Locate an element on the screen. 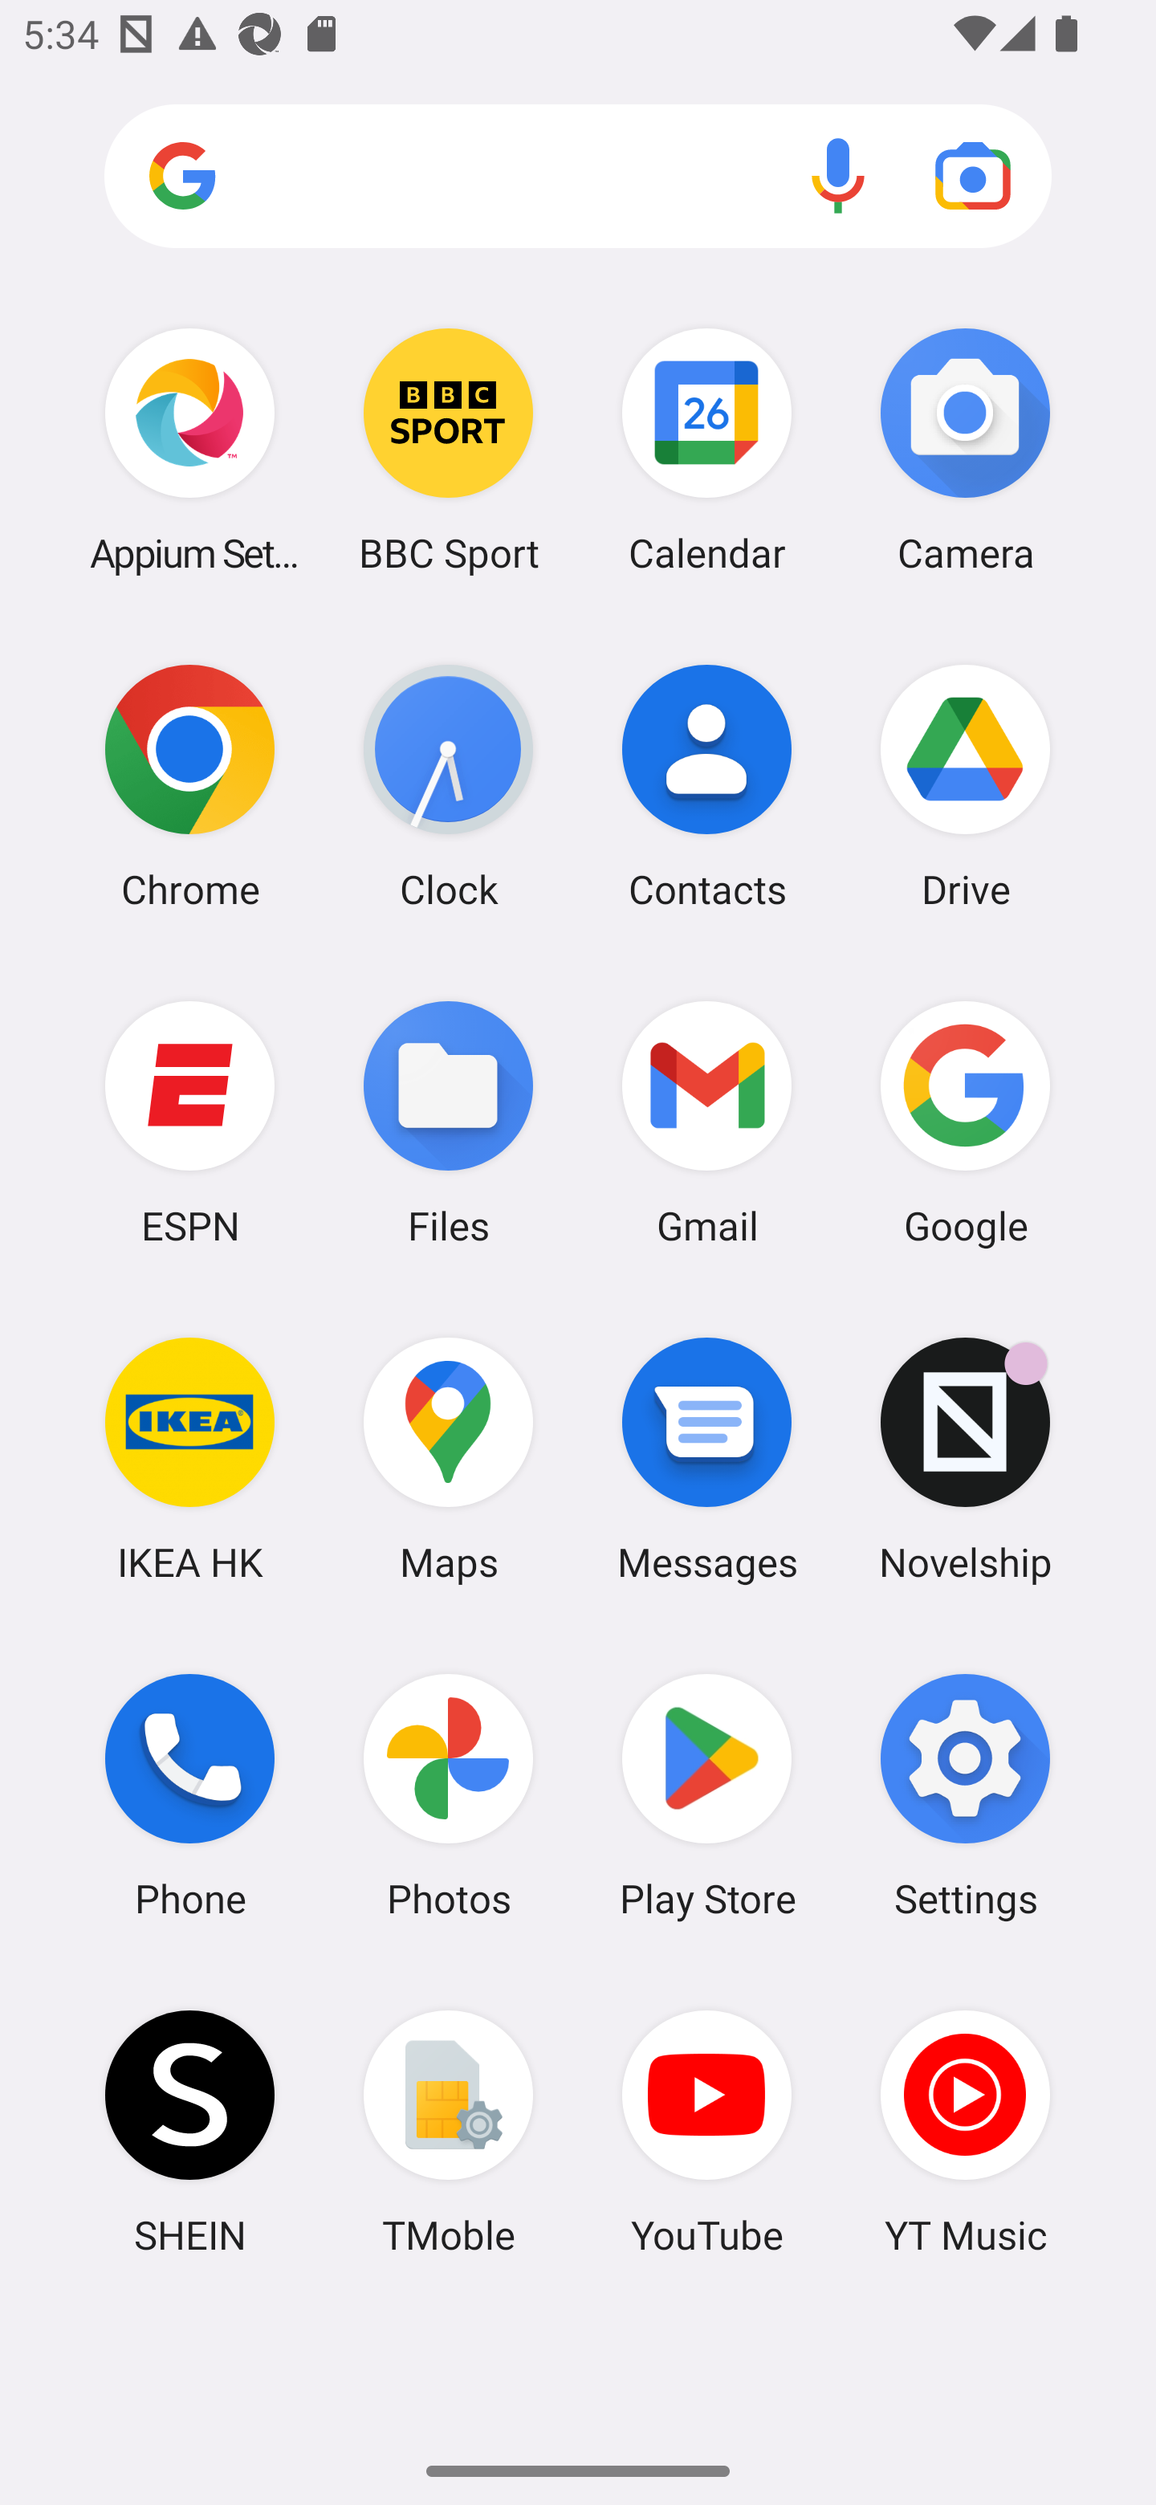  YT Music is located at coordinates (965, 2132).